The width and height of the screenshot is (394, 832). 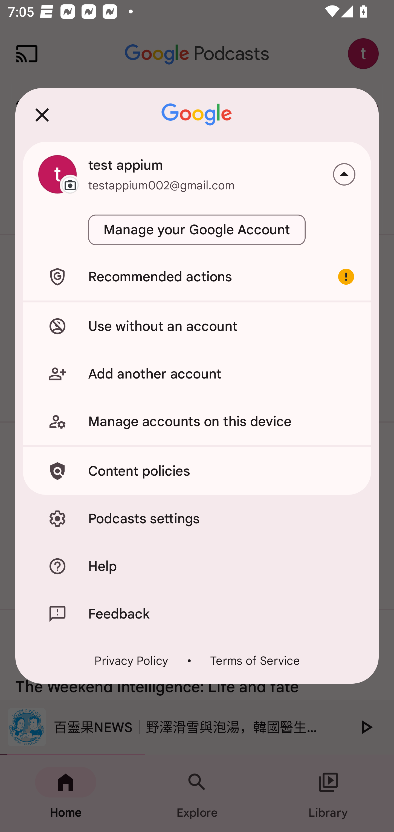 What do you see at coordinates (131, 660) in the screenshot?
I see `Privacy Policy` at bounding box center [131, 660].